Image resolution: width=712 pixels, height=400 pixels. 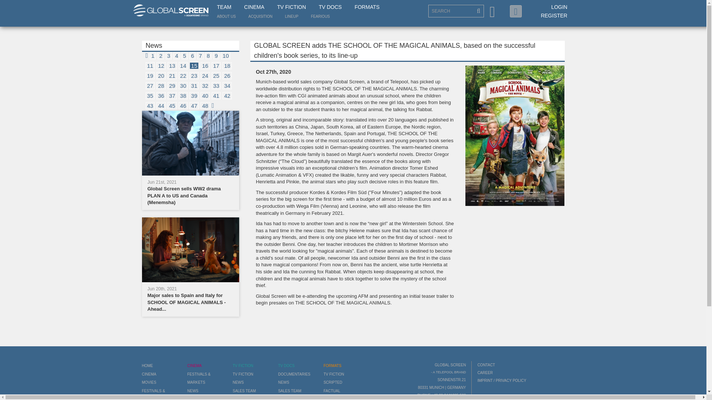 What do you see at coordinates (320, 16) in the screenshot?
I see `FEARIOUS` at bounding box center [320, 16].